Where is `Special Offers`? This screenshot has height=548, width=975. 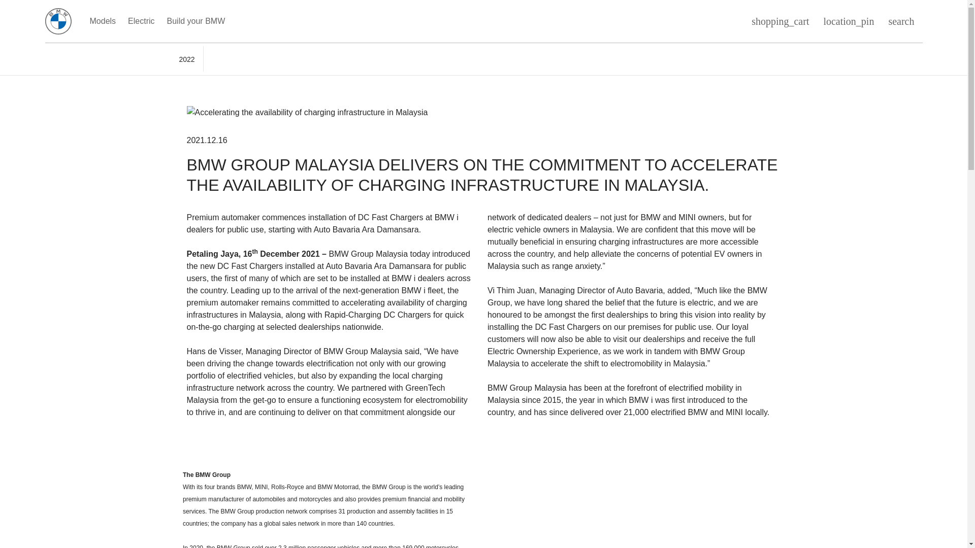 Special Offers is located at coordinates (319, 21).